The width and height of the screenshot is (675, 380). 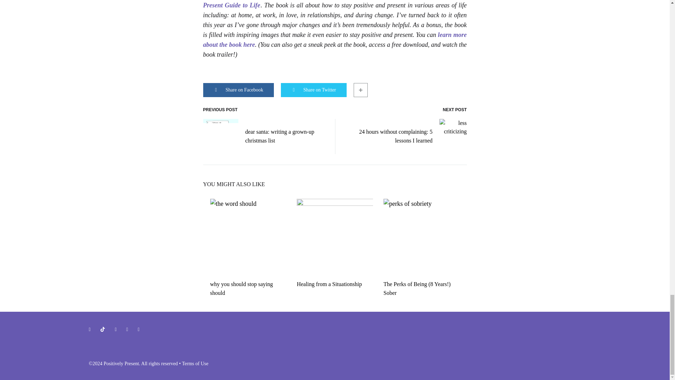 What do you see at coordinates (238, 90) in the screenshot?
I see `Share on Facebook` at bounding box center [238, 90].